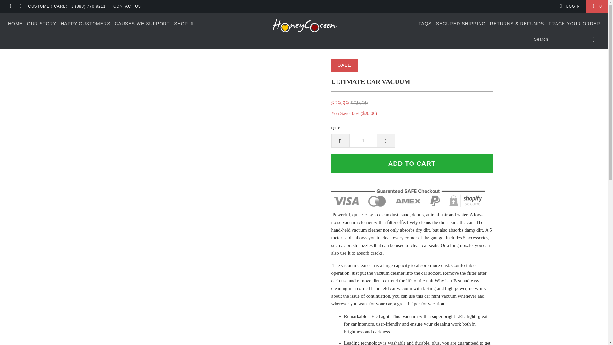 The width and height of the screenshot is (613, 345). I want to click on HoneyCocoon on Facebook, so click(11, 6).